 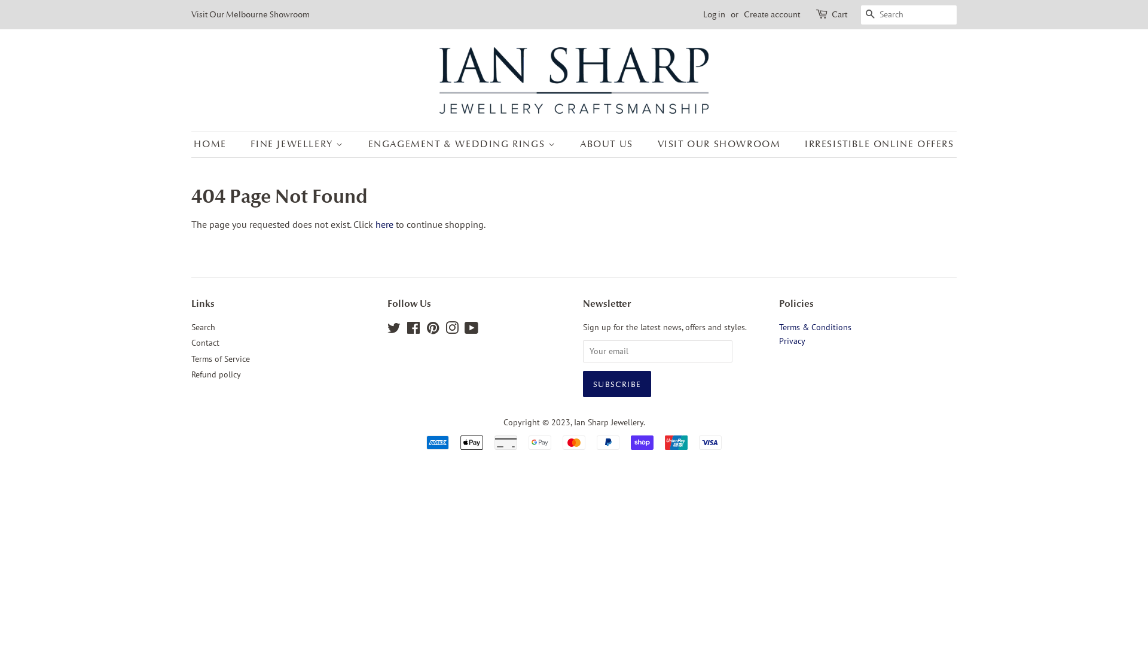 I want to click on Create account, so click(x=772, y=14).